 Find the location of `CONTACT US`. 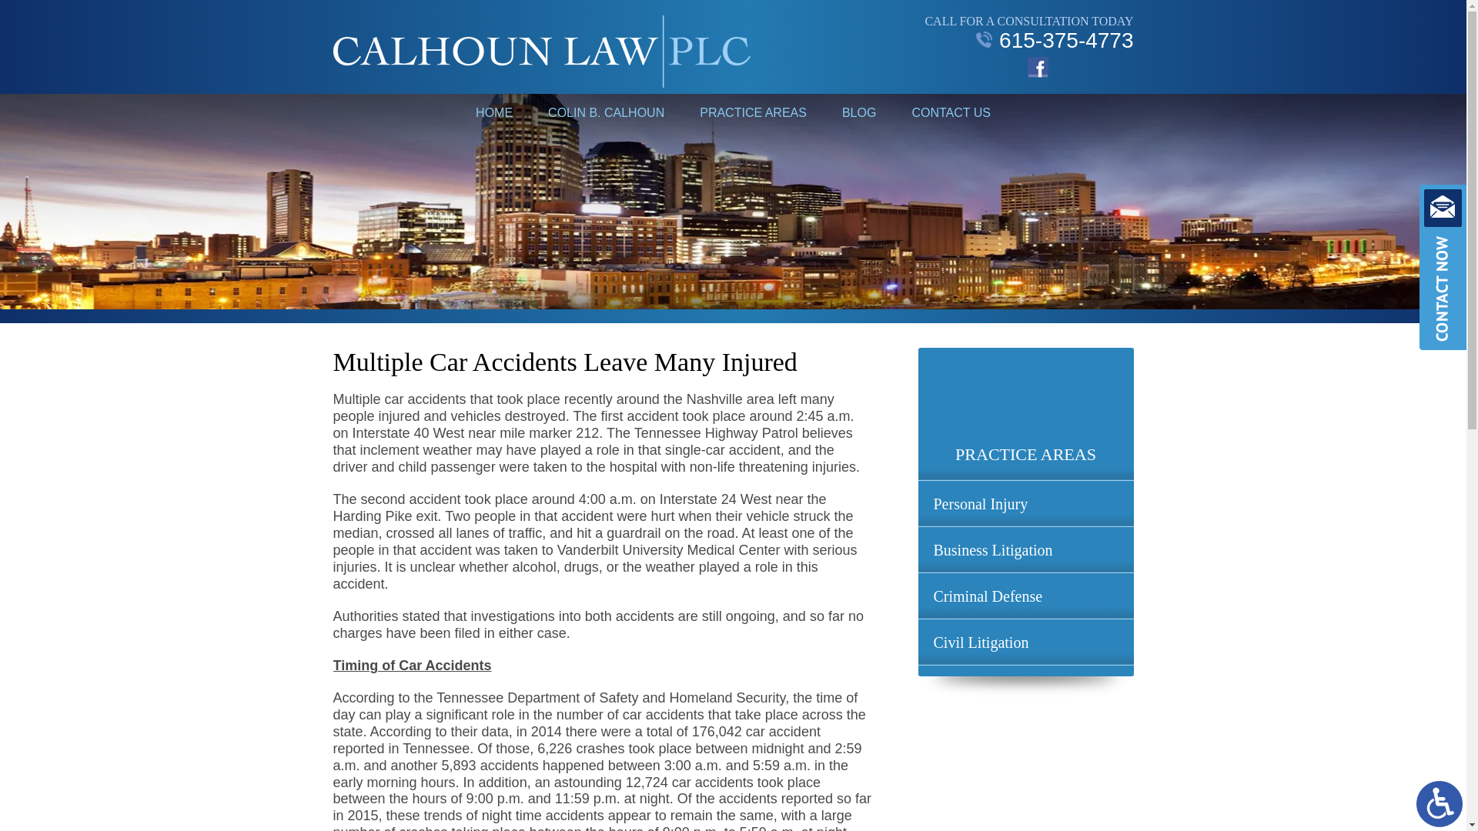

CONTACT US is located at coordinates (951, 112).